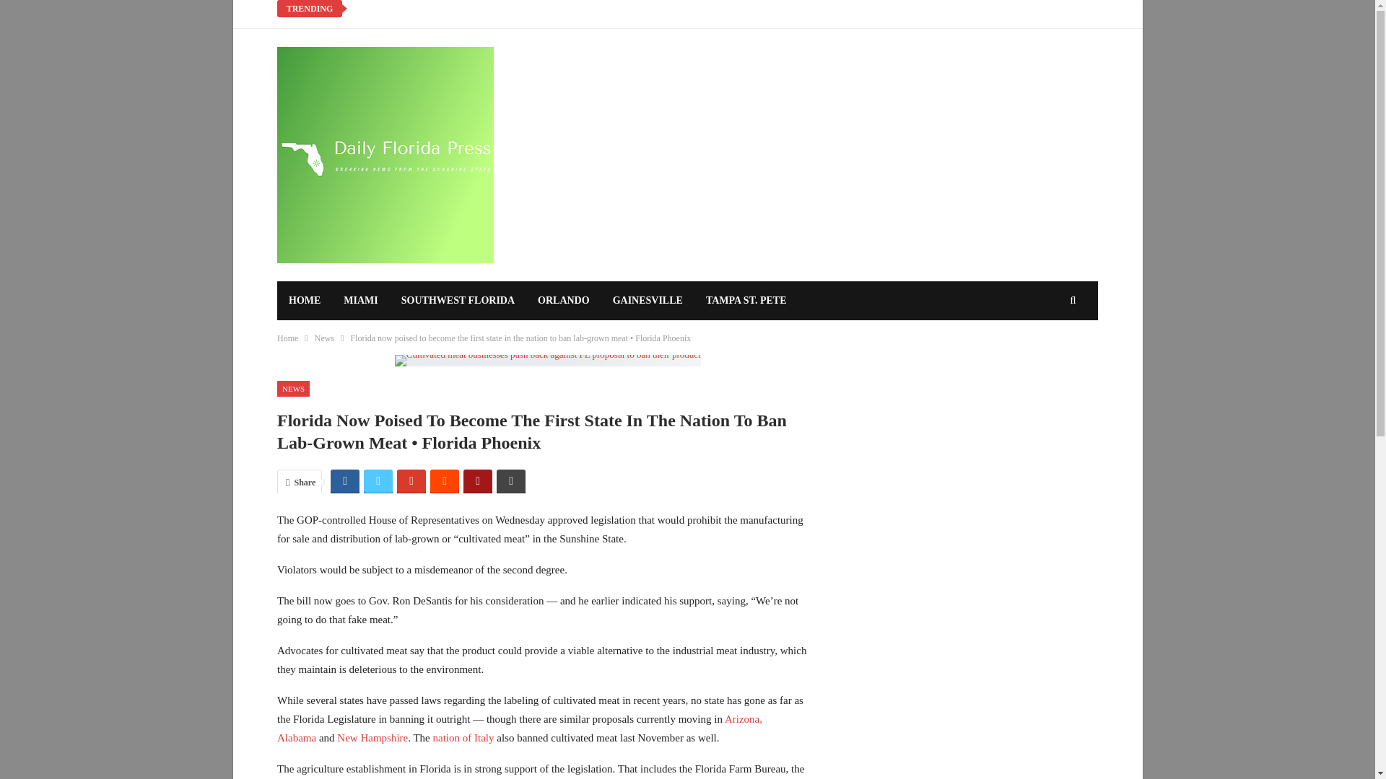 Image resolution: width=1386 pixels, height=779 pixels. I want to click on Arizona,, so click(744, 719).